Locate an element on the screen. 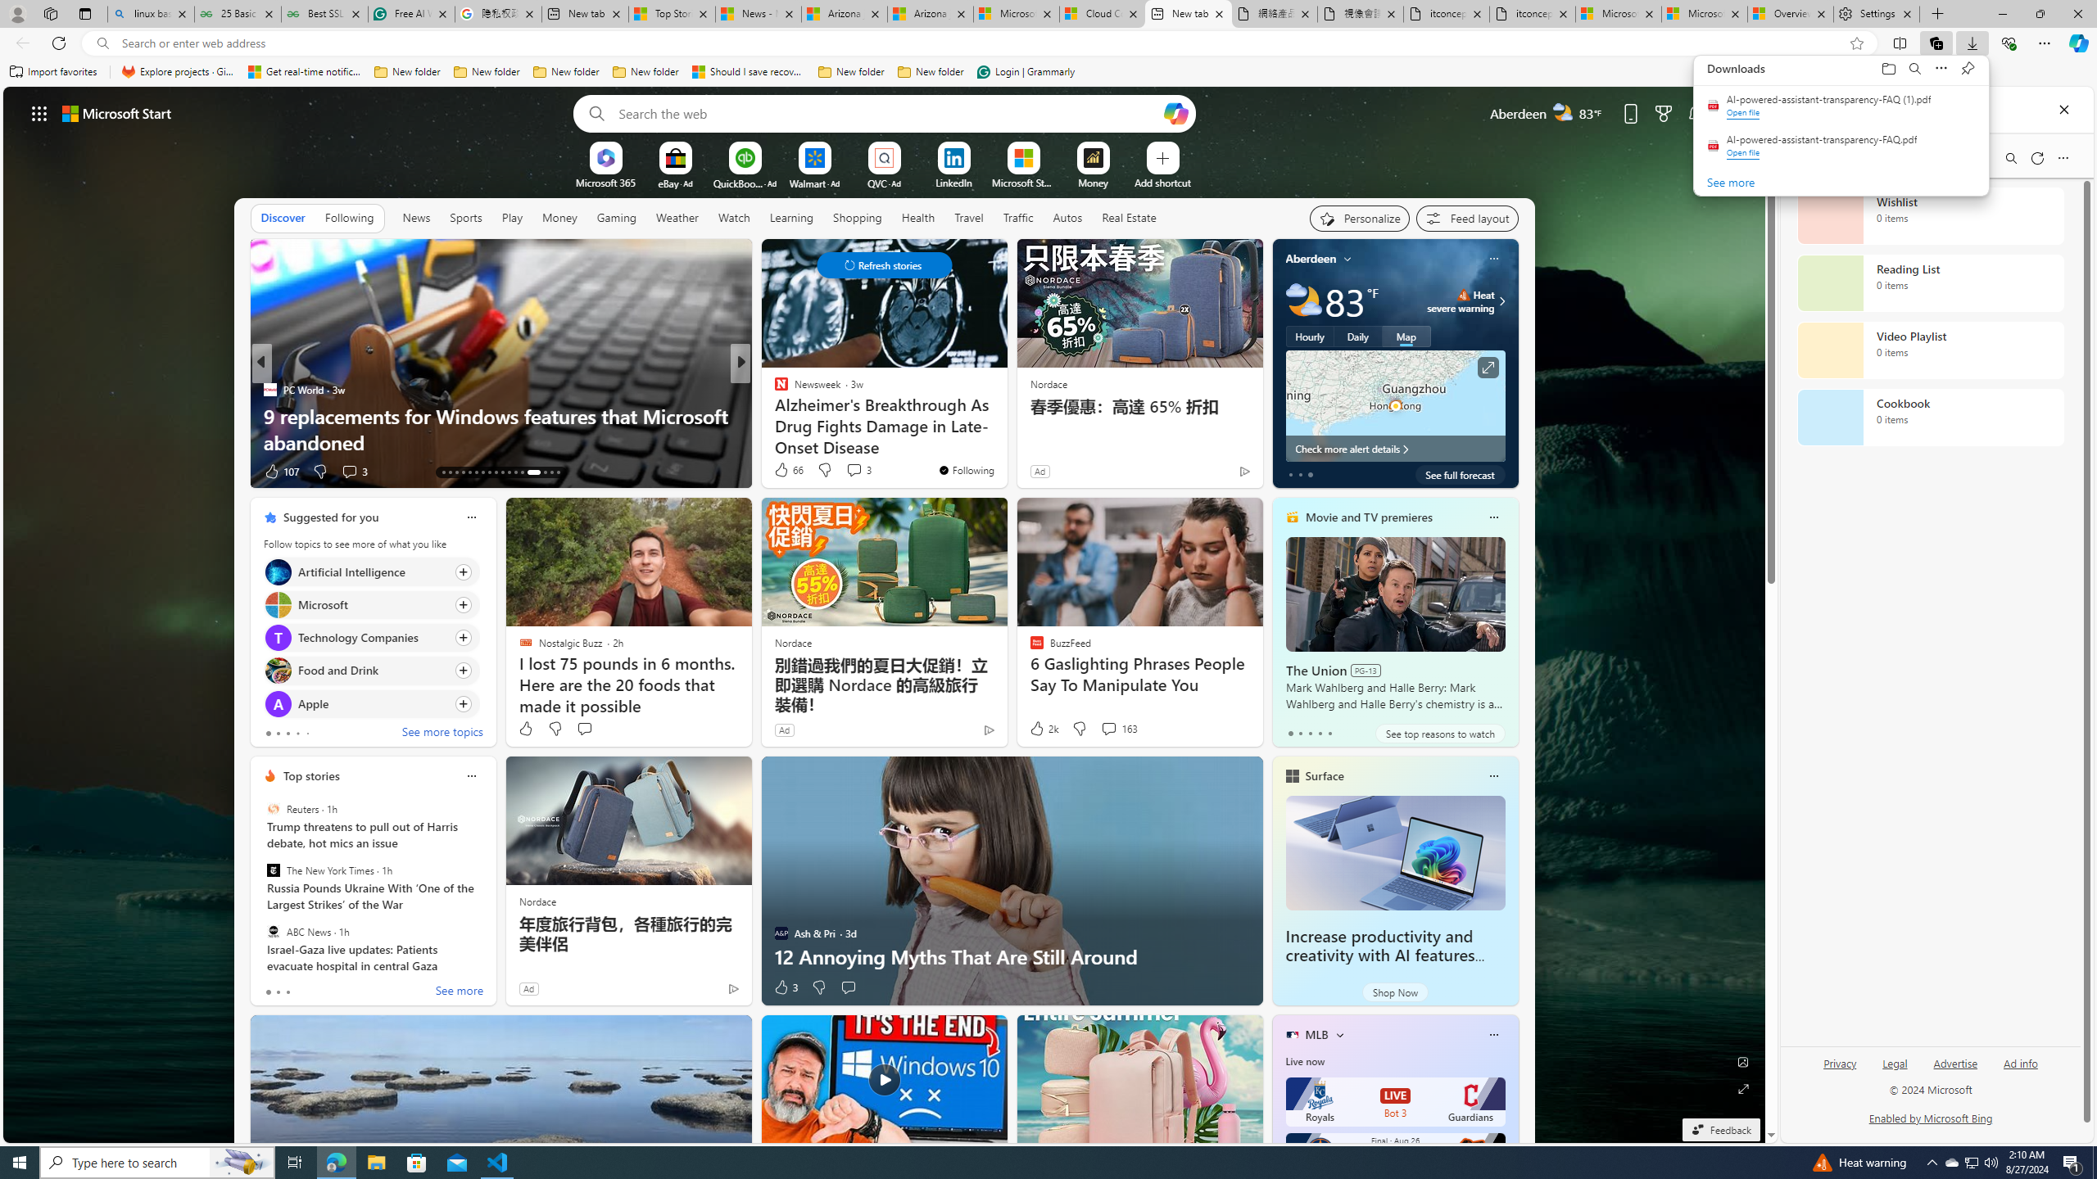 The width and height of the screenshot is (2097, 1179). 3 Like is located at coordinates (785, 987).